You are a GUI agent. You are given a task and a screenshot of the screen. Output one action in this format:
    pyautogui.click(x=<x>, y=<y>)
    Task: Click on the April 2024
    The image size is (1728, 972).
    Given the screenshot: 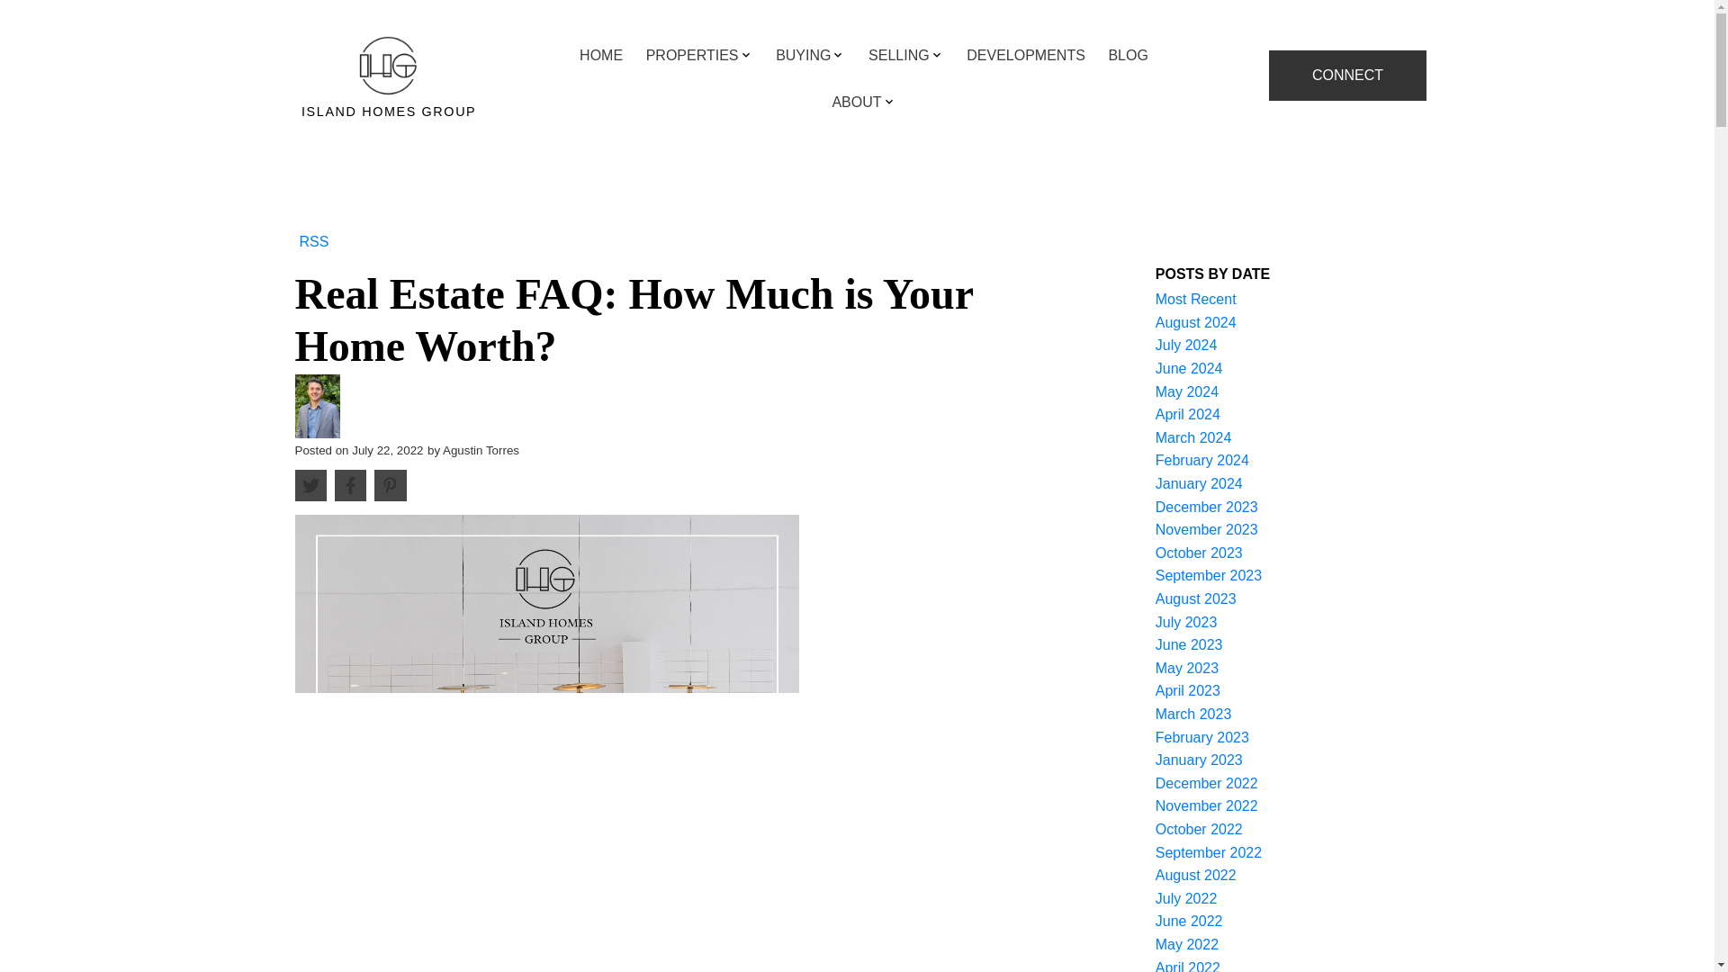 What is the action you would take?
    pyautogui.click(x=1188, y=414)
    